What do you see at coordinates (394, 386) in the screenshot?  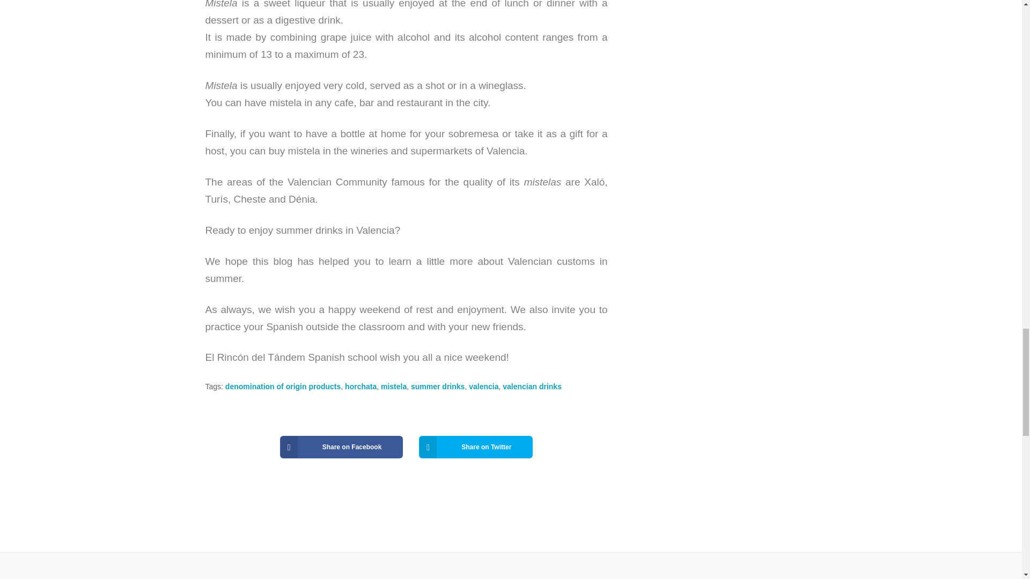 I see `mistela` at bounding box center [394, 386].